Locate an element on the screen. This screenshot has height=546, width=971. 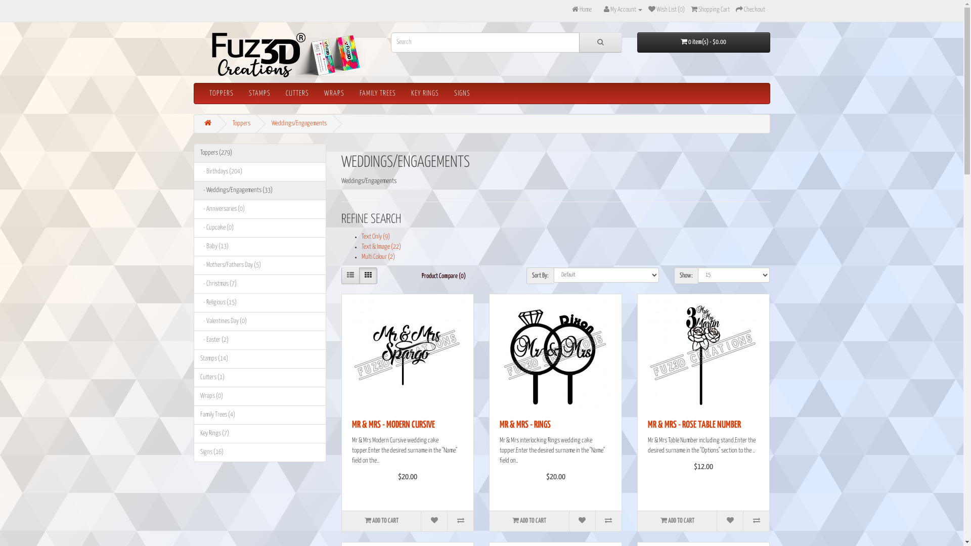
Text Only (9) is located at coordinates (376, 237).